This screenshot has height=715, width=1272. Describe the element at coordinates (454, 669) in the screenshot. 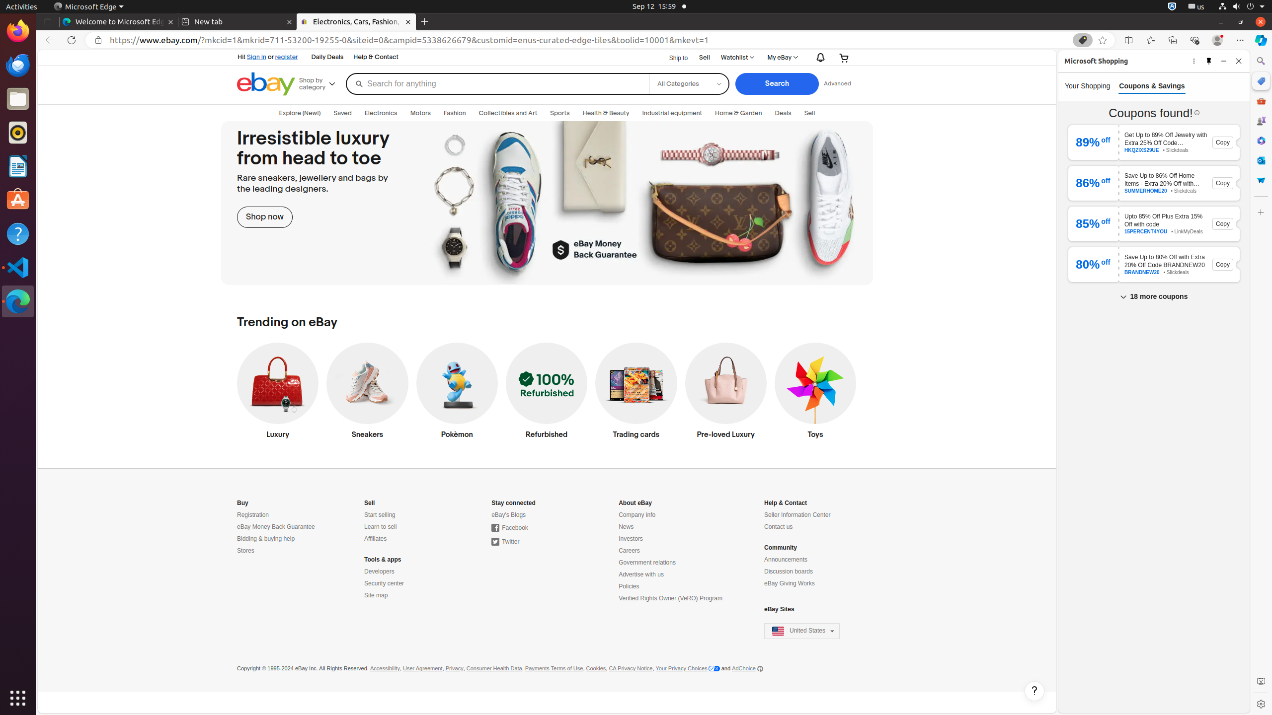

I see `Privacy` at that location.